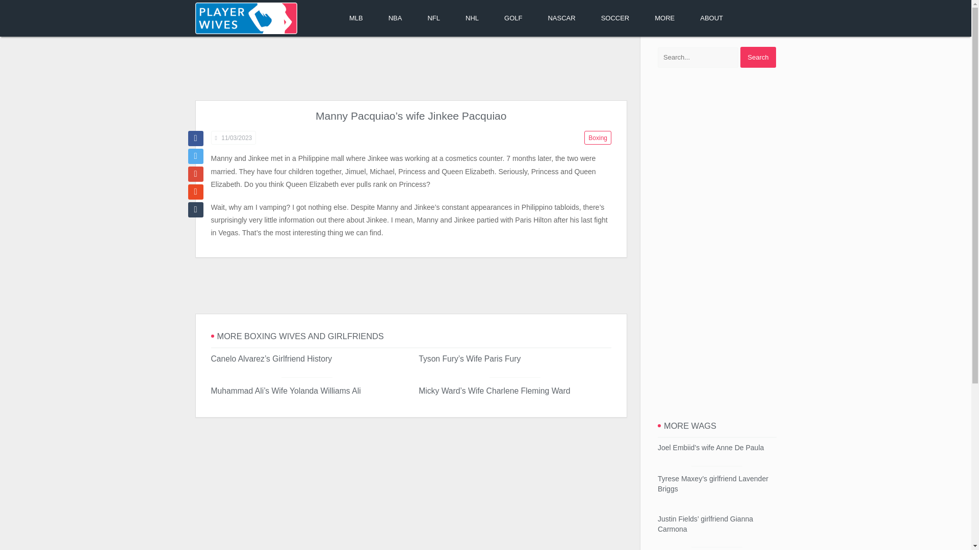 This screenshot has height=550, width=979. What do you see at coordinates (664, 18) in the screenshot?
I see `More Wives` at bounding box center [664, 18].